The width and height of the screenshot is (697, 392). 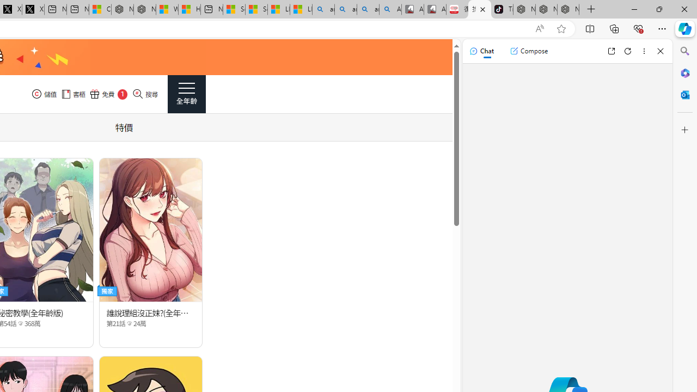 What do you see at coordinates (368, 10) in the screenshot?
I see `amazon - Search Images` at bounding box center [368, 10].